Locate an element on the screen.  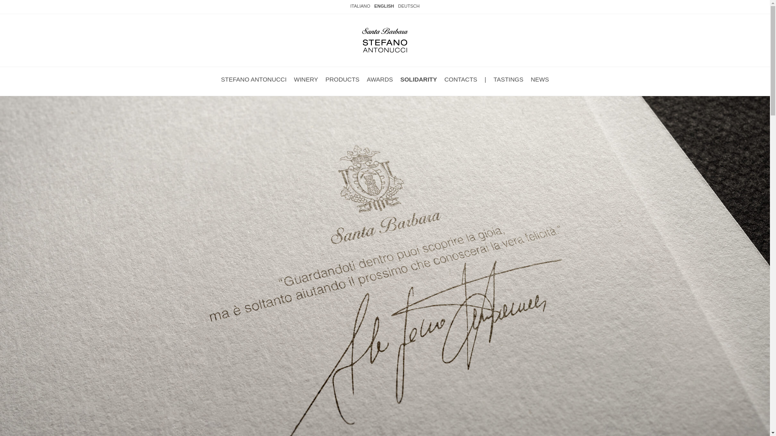
DEUTSCH is located at coordinates (409, 6).